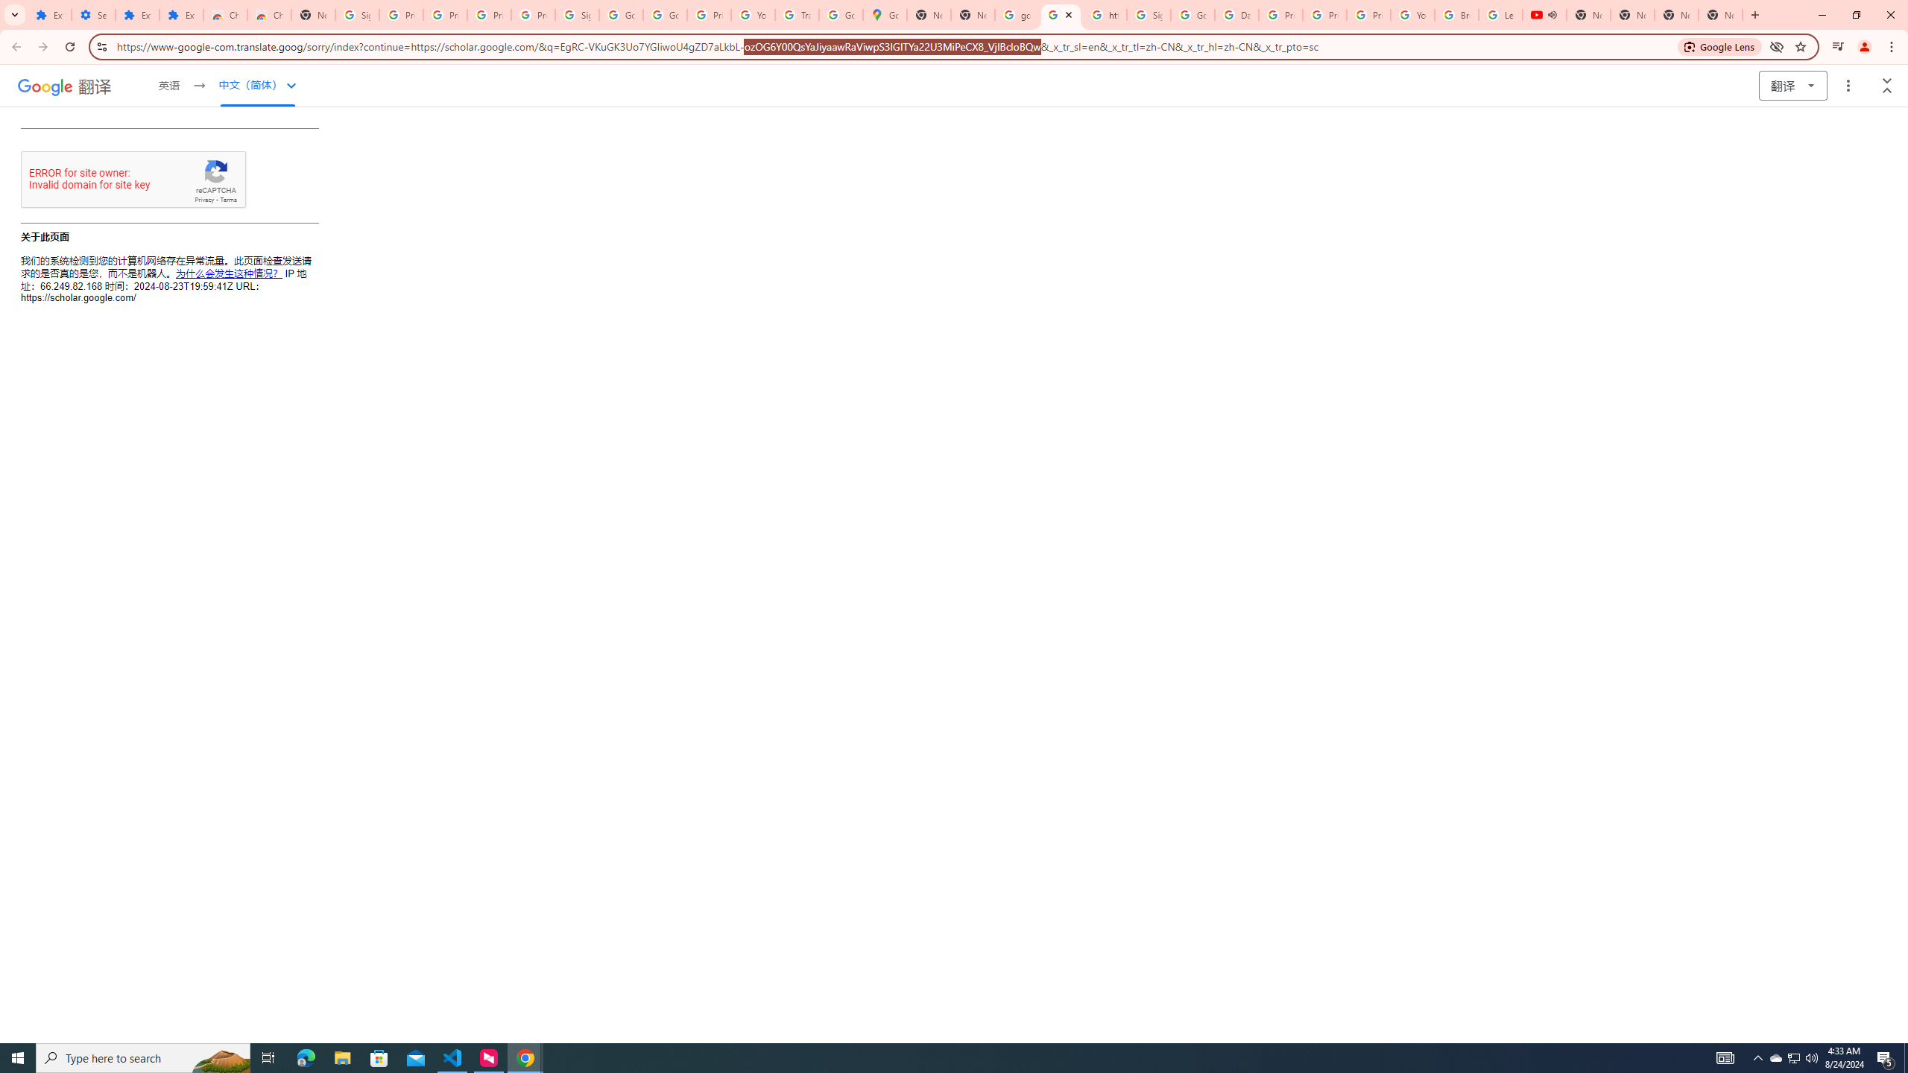 This screenshot has width=1908, height=1073. Describe the element at coordinates (1280, 15) in the screenshot. I see `Privacy Help Center - Policies Help` at that location.